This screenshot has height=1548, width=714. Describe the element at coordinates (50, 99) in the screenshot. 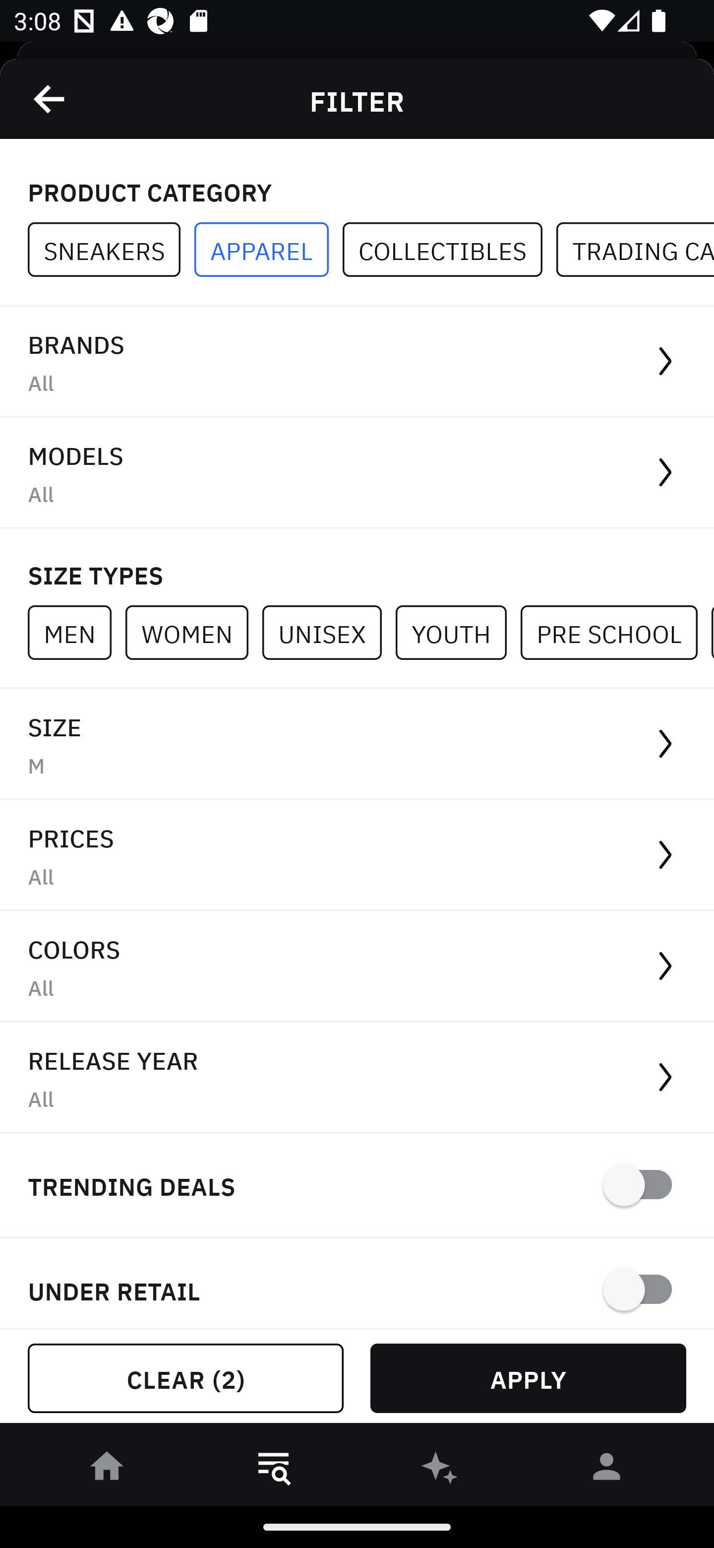

I see `` at that location.